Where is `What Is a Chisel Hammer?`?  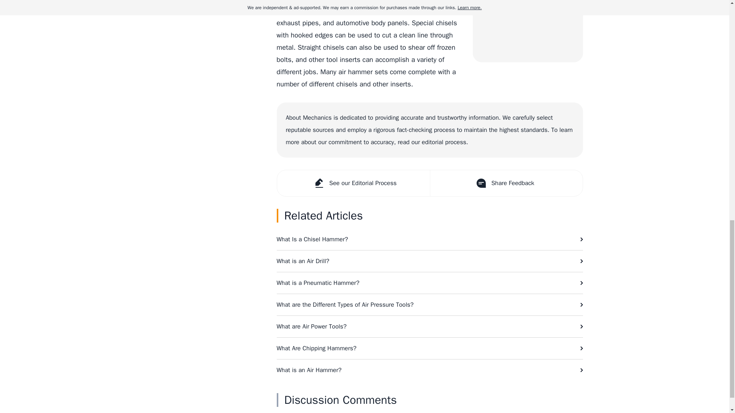
What Is a Chisel Hammer? is located at coordinates (430, 239).